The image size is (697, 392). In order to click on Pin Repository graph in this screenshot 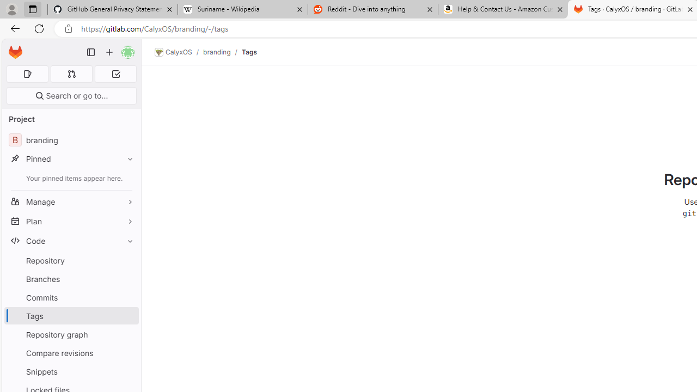, I will do `click(127, 334)`.